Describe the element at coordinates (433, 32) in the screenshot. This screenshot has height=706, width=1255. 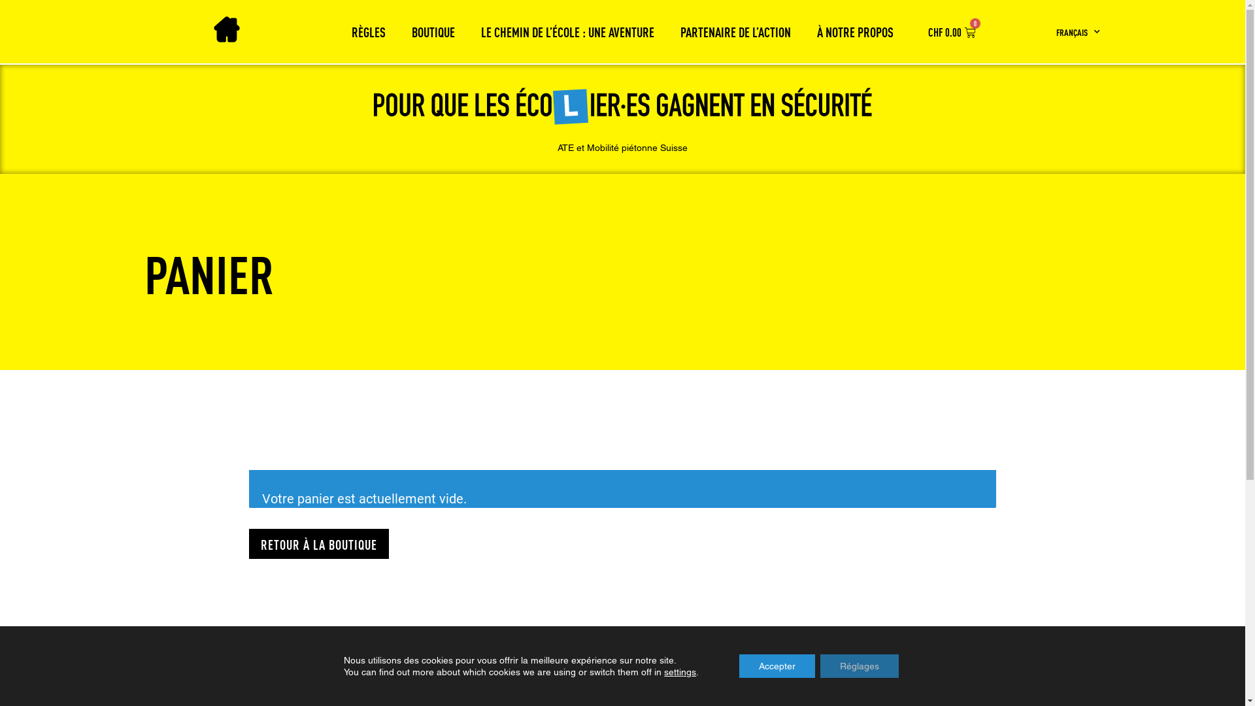
I see `BOUTIQUE` at that location.